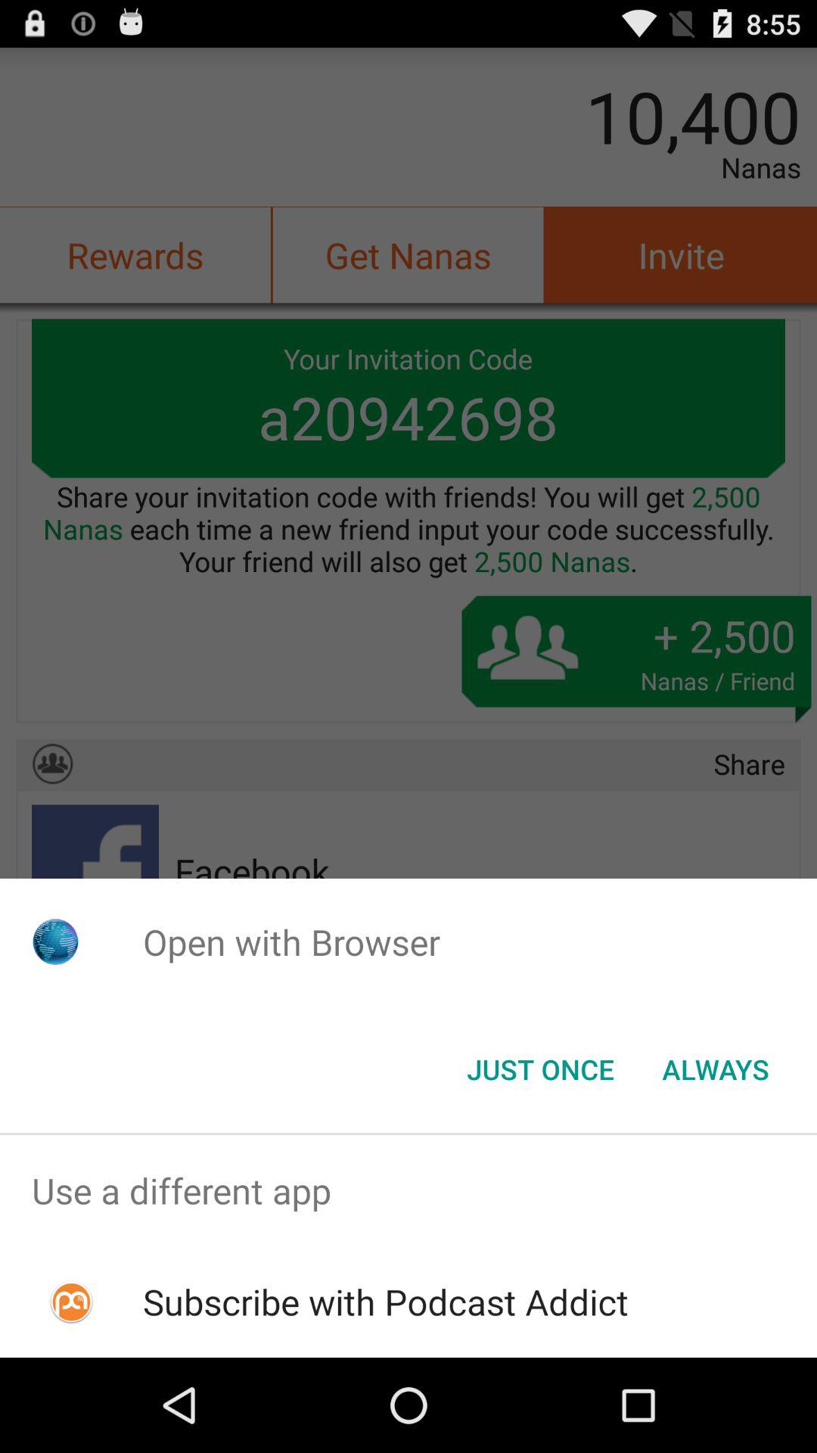 Image resolution: width=817 pixels, height=1453 pixels. Describe the element at coordinates (540, 1069) in the screenshot. I see `open icon next to always` at that location.